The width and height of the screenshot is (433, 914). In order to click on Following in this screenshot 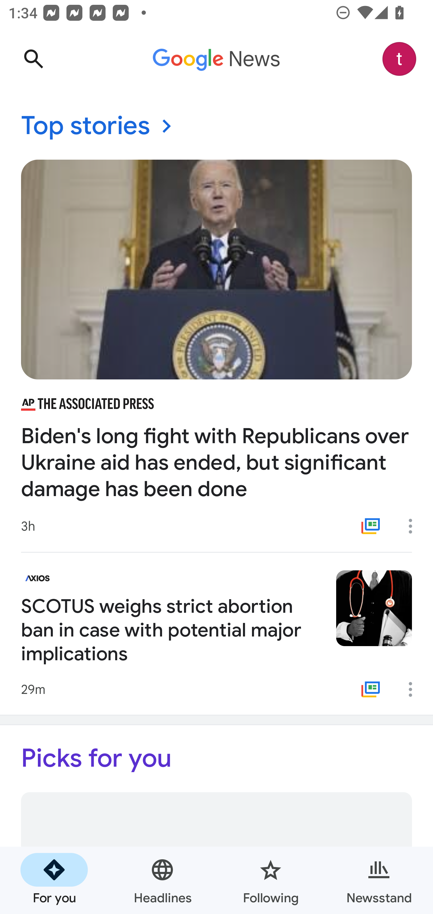, I will do `click(271, 880)`.